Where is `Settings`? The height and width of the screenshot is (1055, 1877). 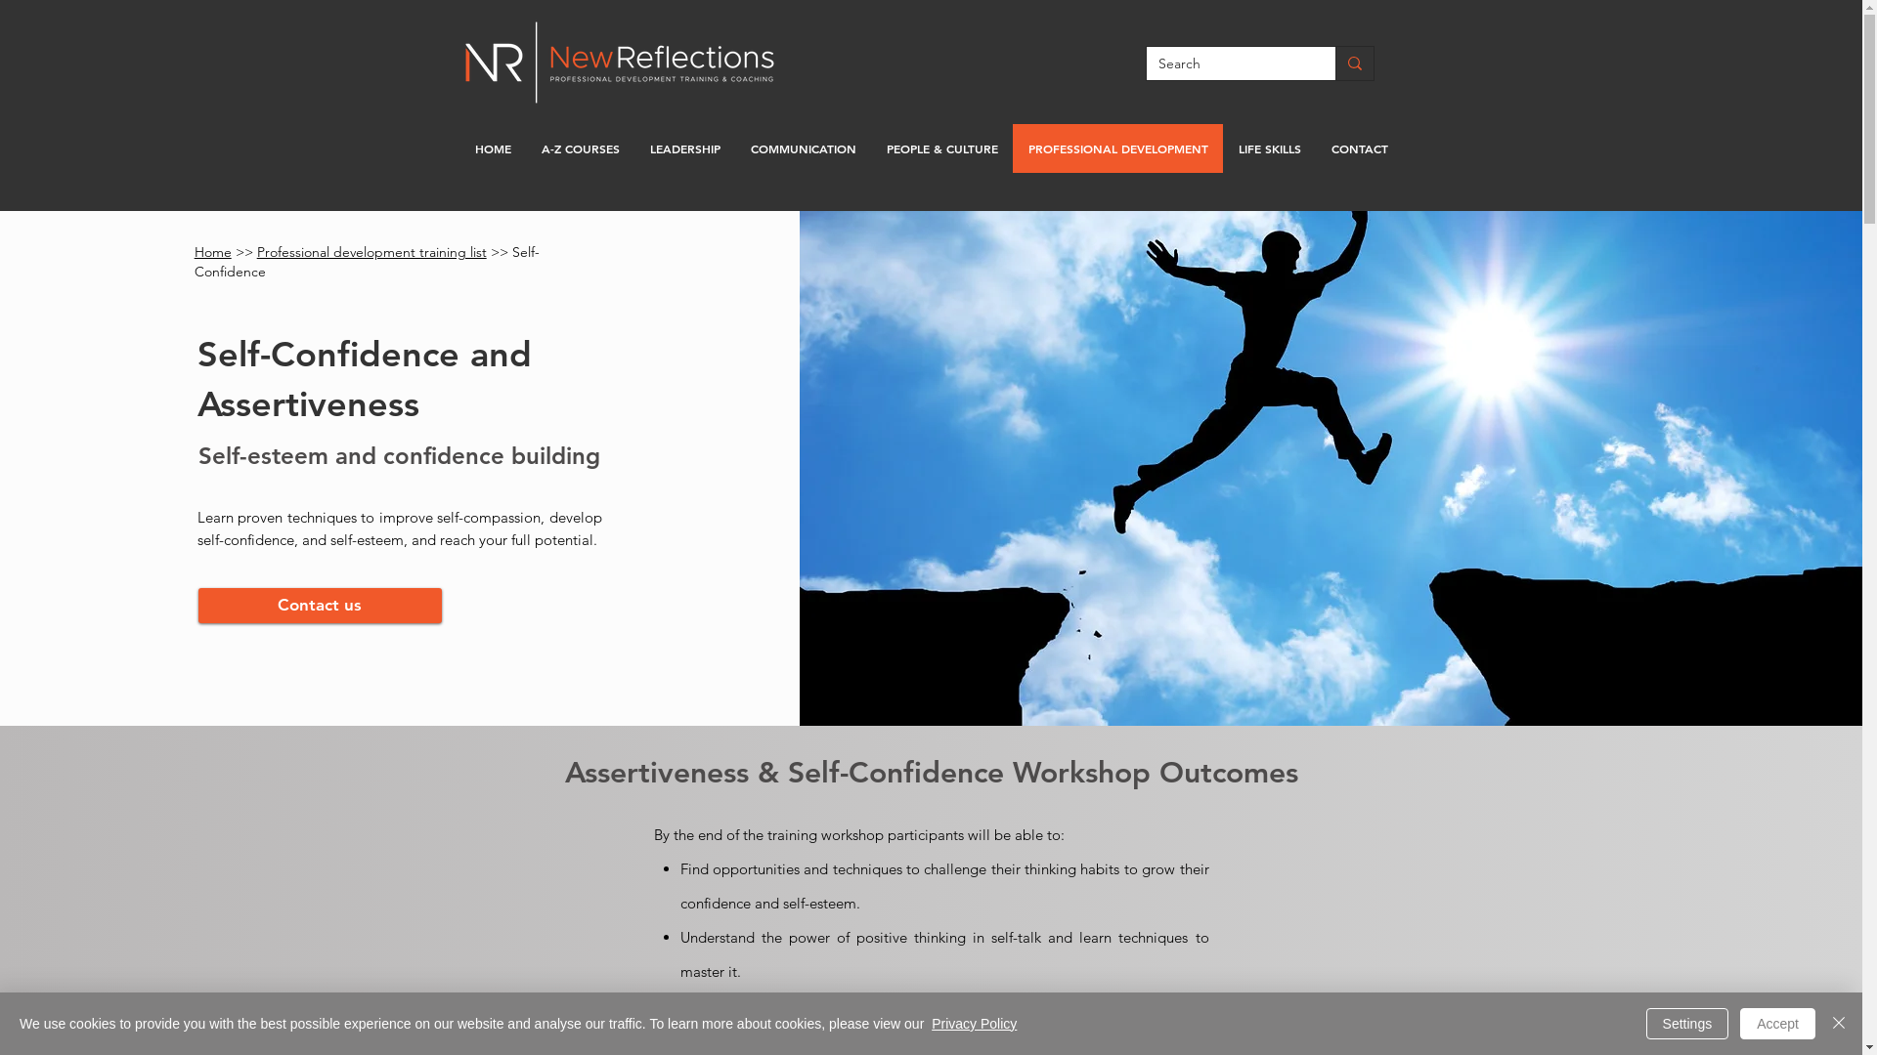
Settings is located at coordinates (1687, 1024).